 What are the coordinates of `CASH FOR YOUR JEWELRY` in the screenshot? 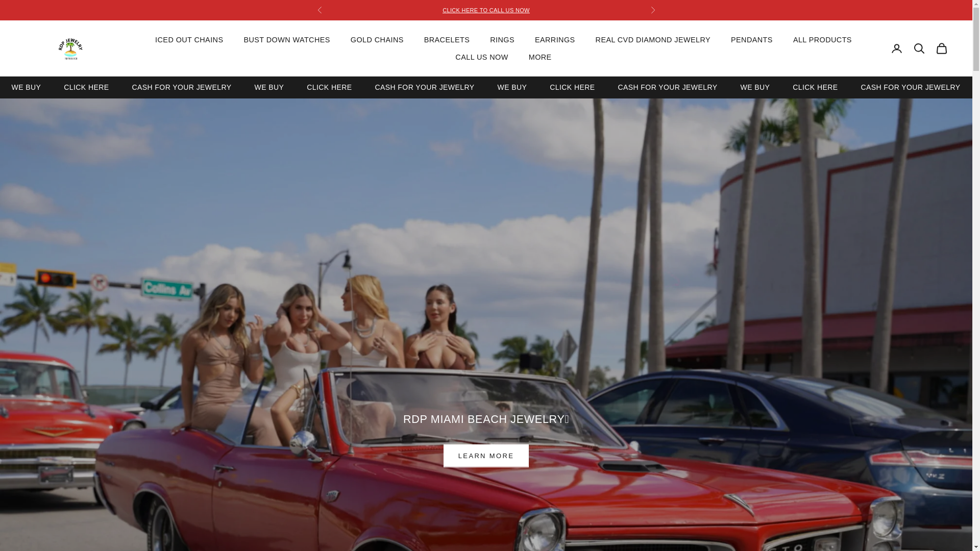 It's located at (667, 87).